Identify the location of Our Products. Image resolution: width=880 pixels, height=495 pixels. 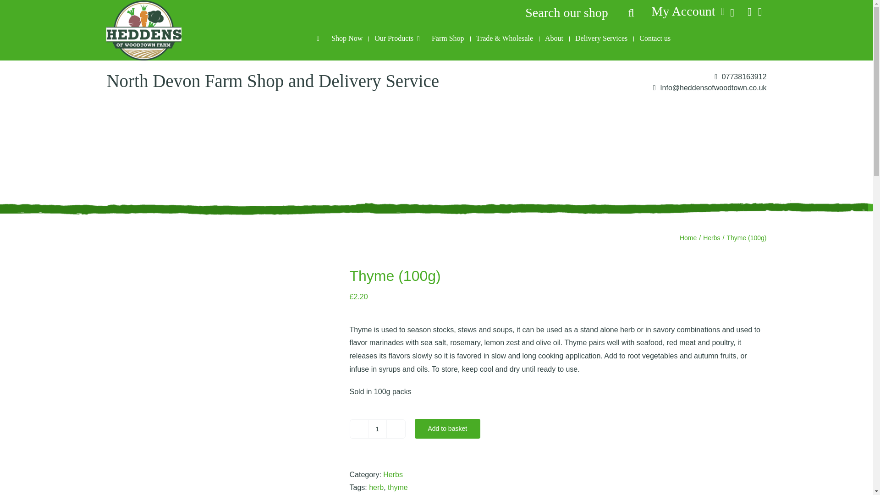
(397, 38).